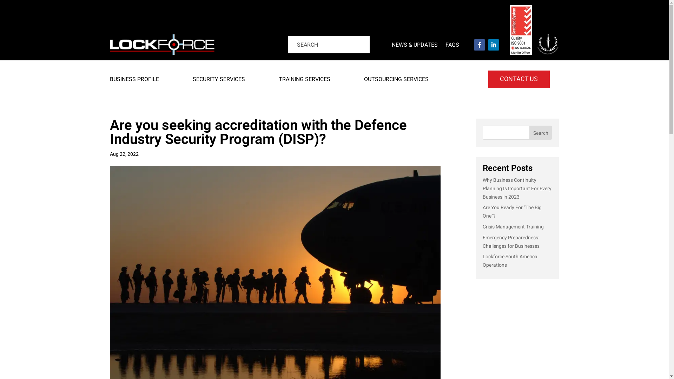 The width and height of the screenshot is (674, 379). Describe the element at coordinates (480, 45) in the screenshot. I see `Follow on Facebook` at that location.